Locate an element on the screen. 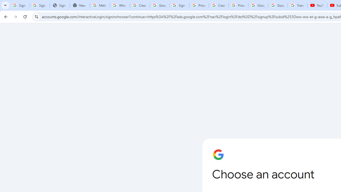 This screenshot has height=192, width=341. Who is my administrator? - Google Account Help is located at coordinates (120, 5).